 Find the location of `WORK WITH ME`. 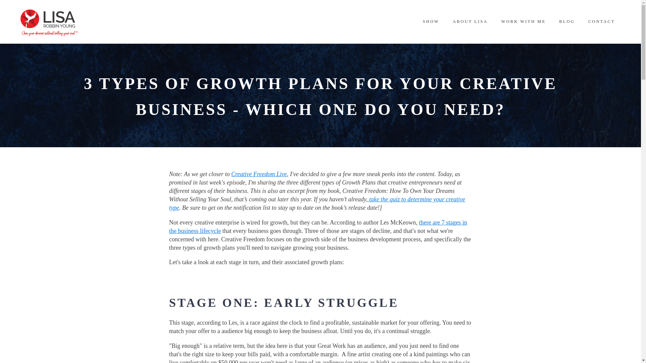

WORK WITH ME is located at coordinates (524, 22).